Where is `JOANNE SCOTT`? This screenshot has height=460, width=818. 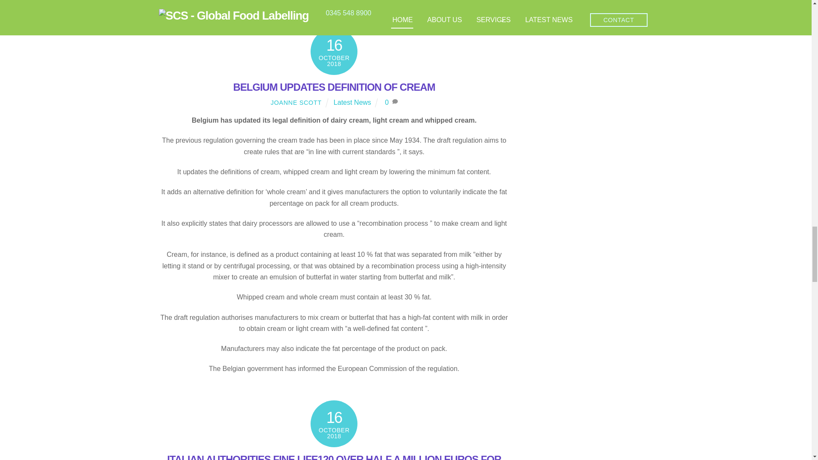 JOANNE SCOTT is located at coordinates (296, 103).